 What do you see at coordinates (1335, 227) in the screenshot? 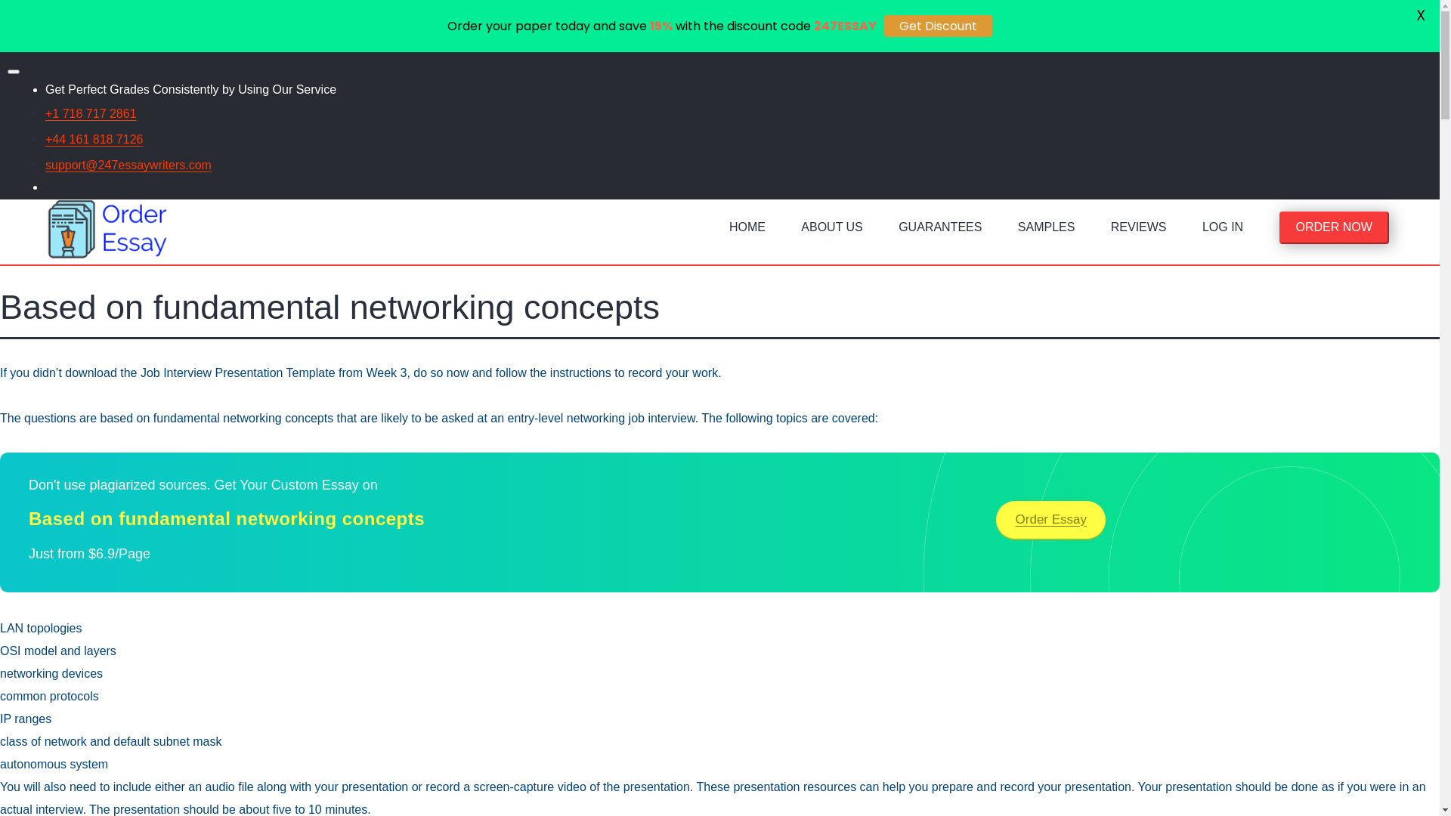
I see `ORDER NOW` at bounding box center [1335, 227].